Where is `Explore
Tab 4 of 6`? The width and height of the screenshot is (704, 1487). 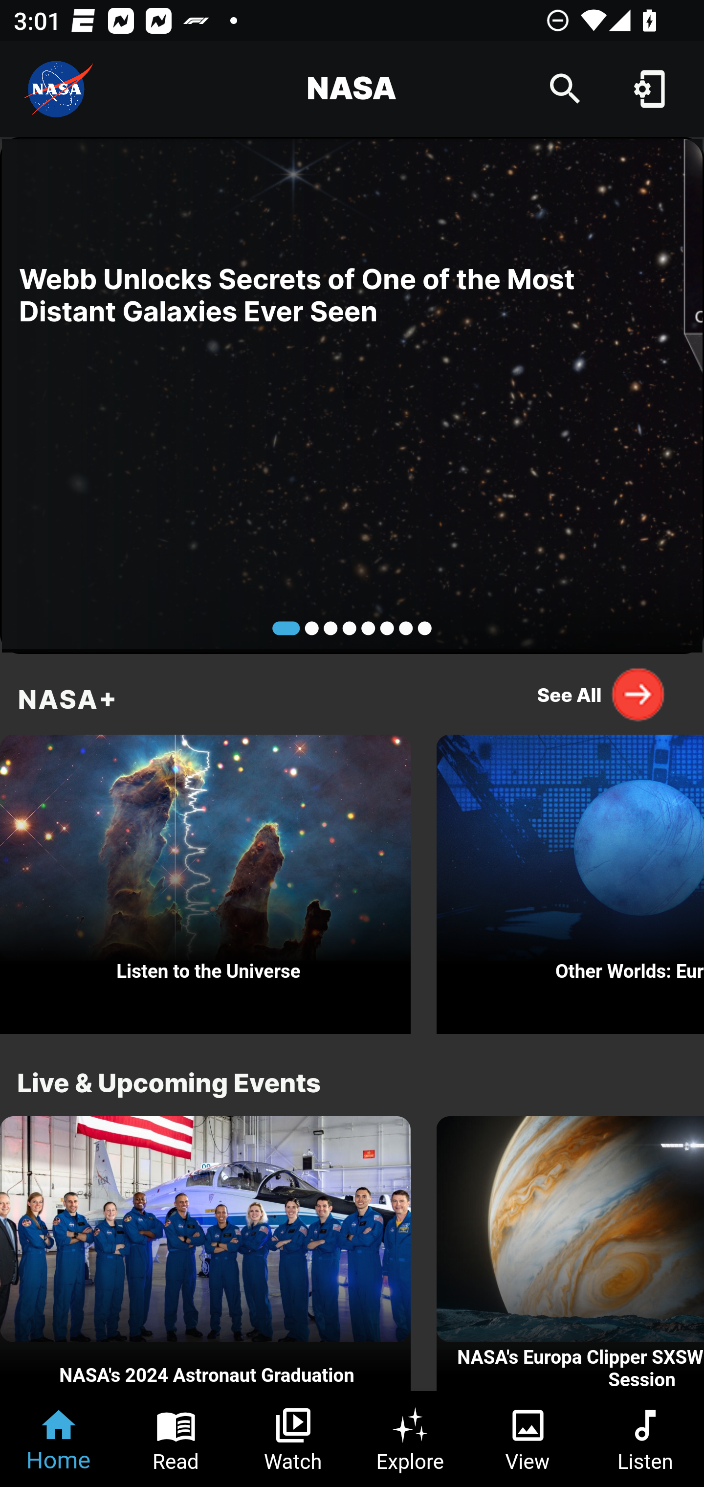 Explore
Tab 4 of 6 is located at coordinates (411, 1439).